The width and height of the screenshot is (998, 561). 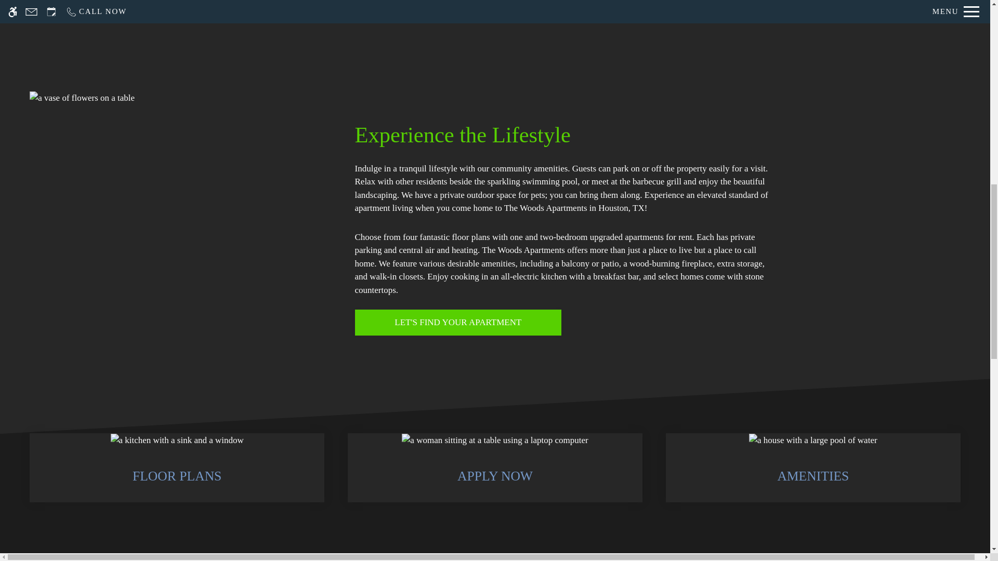 What do you see at coordinates (457, 322) in the screenshot?
I see `View Floor Plans` at bounding box center [457, 322].